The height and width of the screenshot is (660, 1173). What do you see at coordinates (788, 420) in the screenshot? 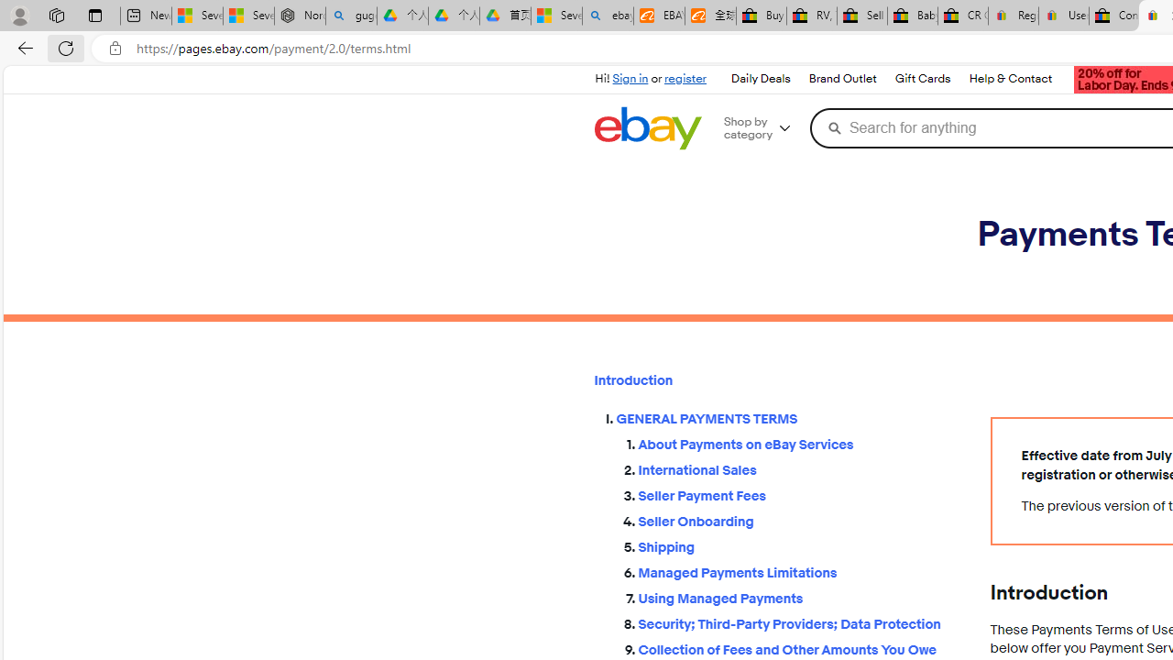
I see `GENERAL PAYMENTS TERMS` at bounding box center [788, 420].